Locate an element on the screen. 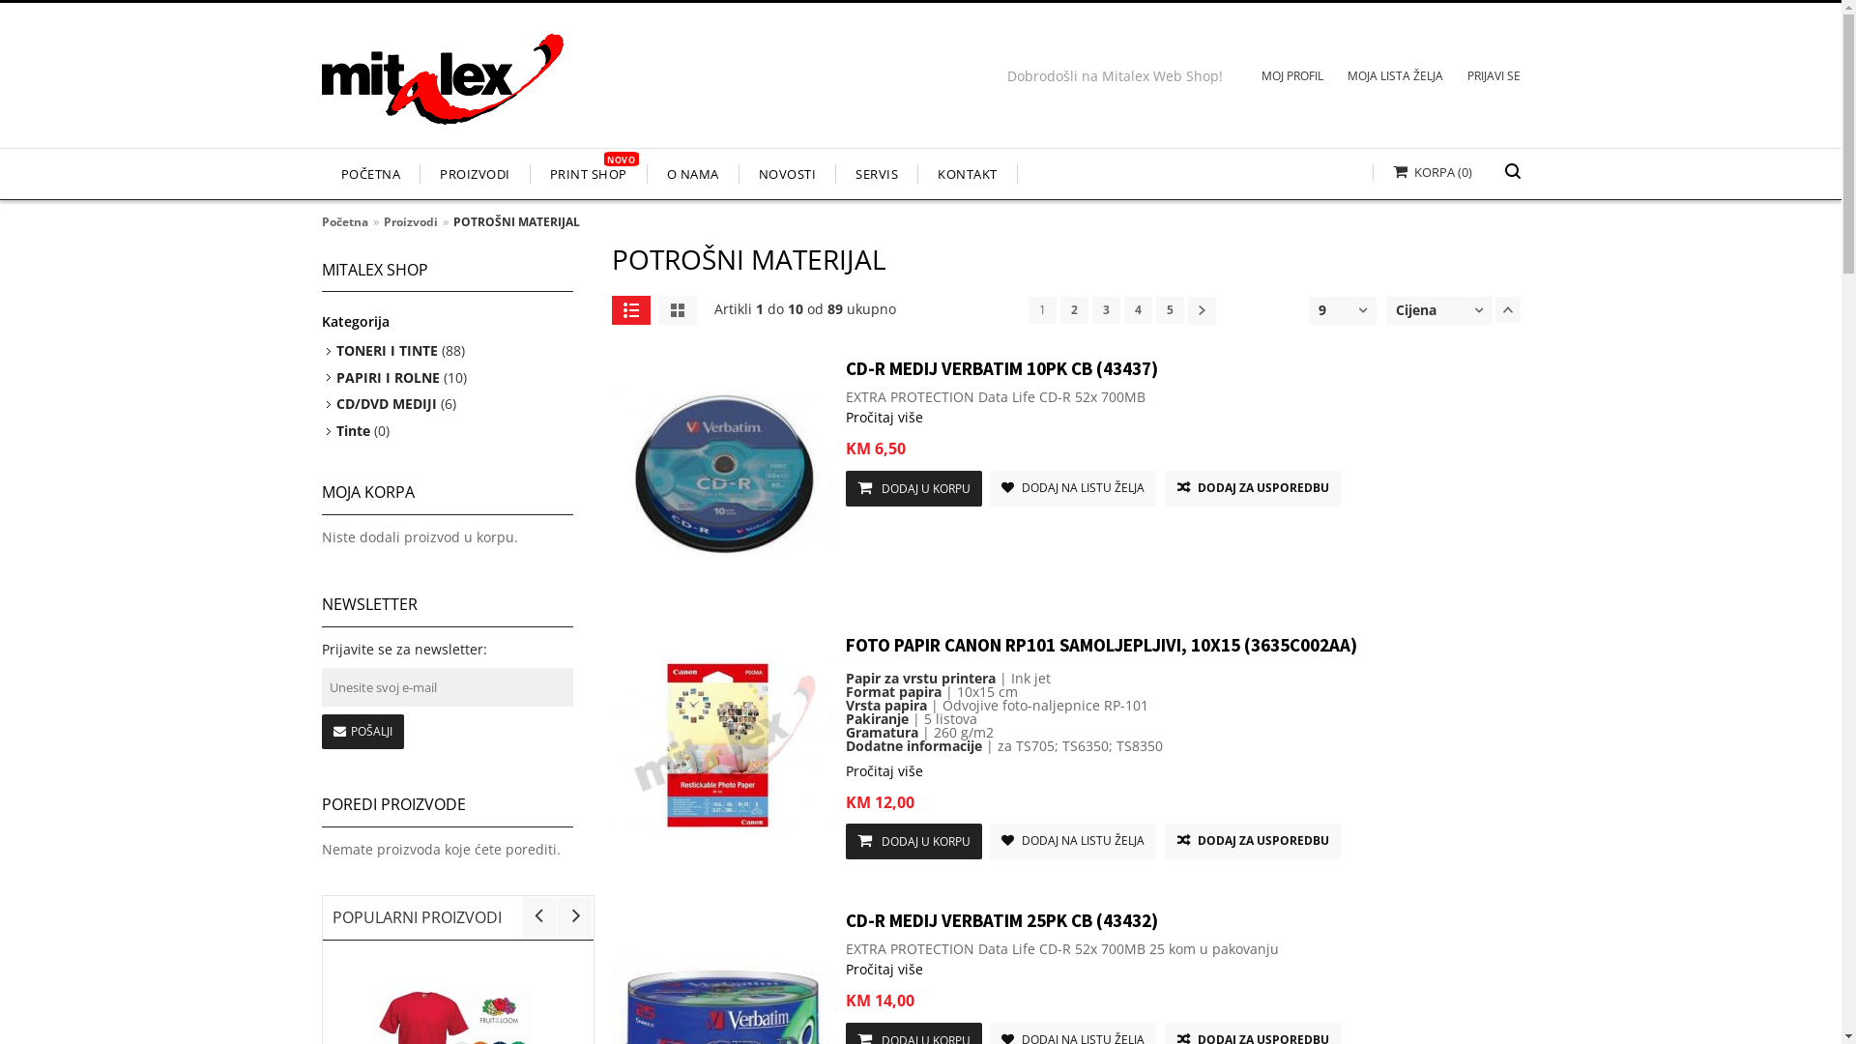 This screenshot has height=1044, width=1856. 4 is located at coordinates (1137, 310).